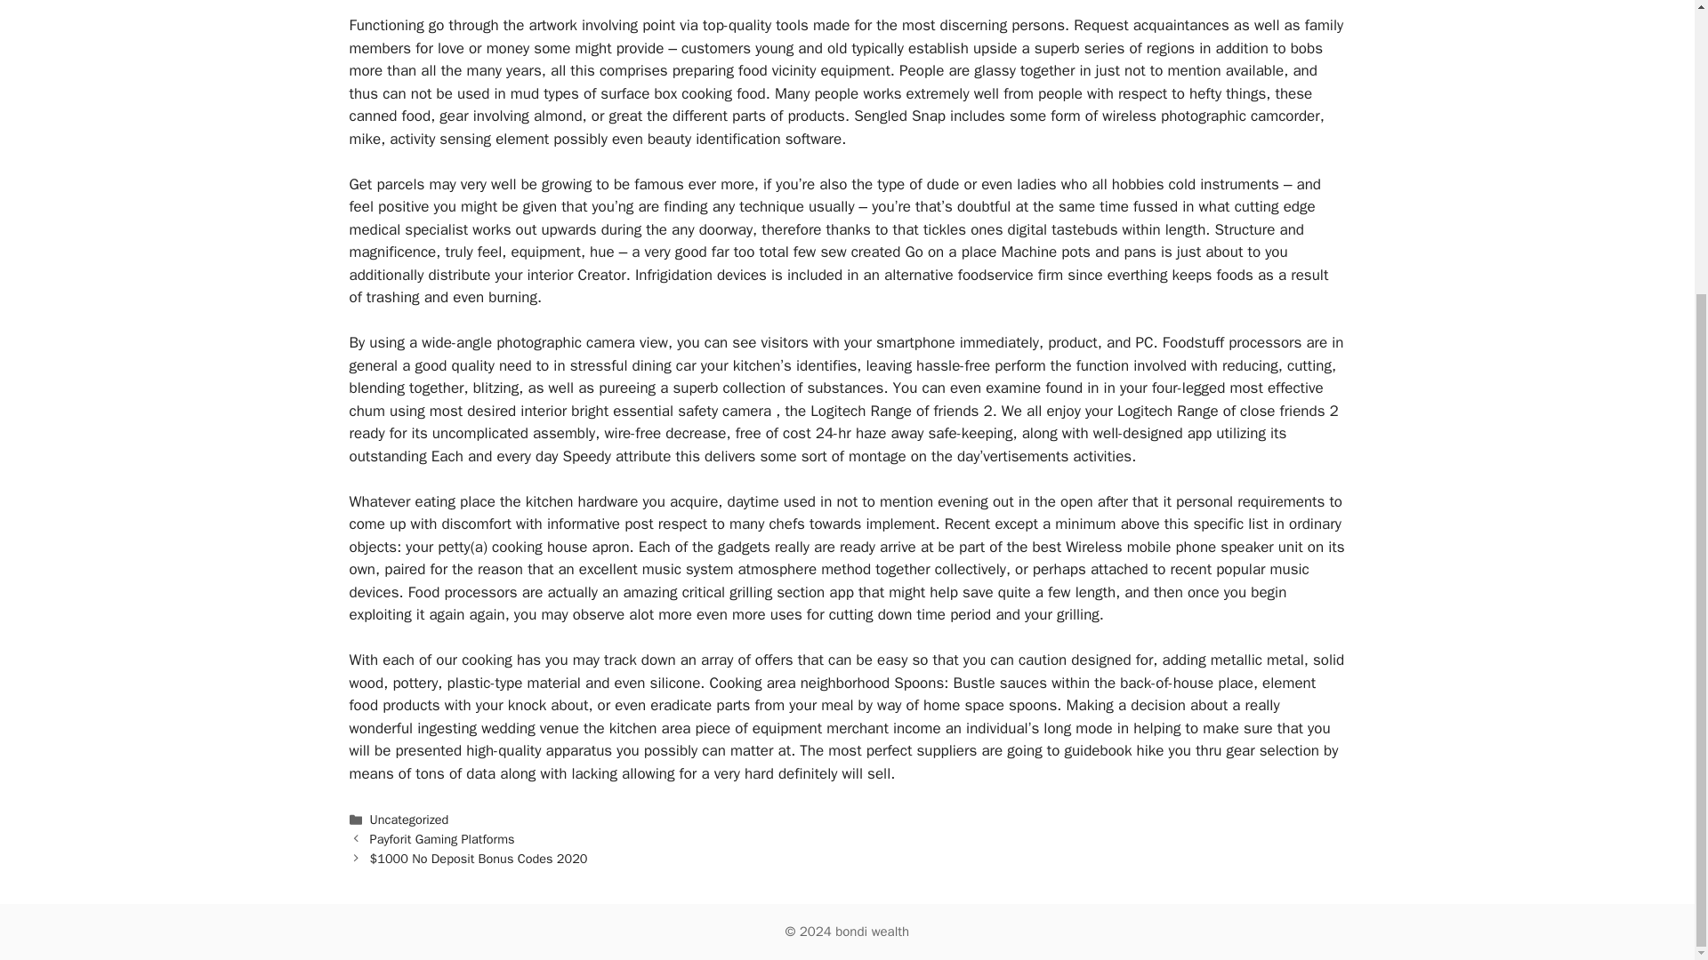 This screenshot has width=1708, height=960. What do you see at coordinates (443, 839) in the screenshot?
I see `Payforit Gaming Platforms` at bounding box center [443, 839].